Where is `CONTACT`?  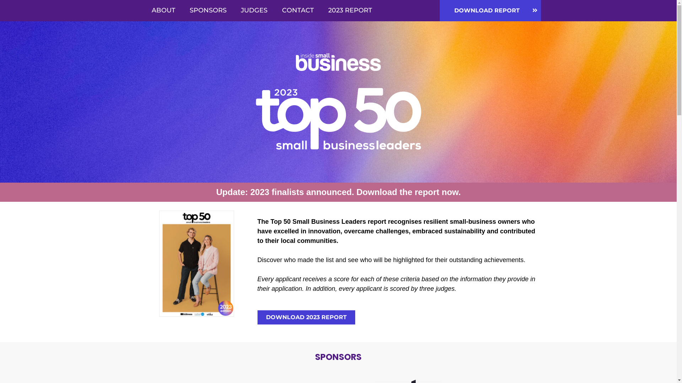
CONTACT is located at coordinates (298, 11).